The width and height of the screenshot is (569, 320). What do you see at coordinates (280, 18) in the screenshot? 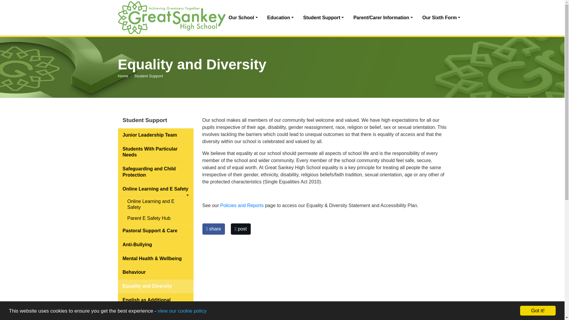
I see `Education` at bounding box center [280, 18].